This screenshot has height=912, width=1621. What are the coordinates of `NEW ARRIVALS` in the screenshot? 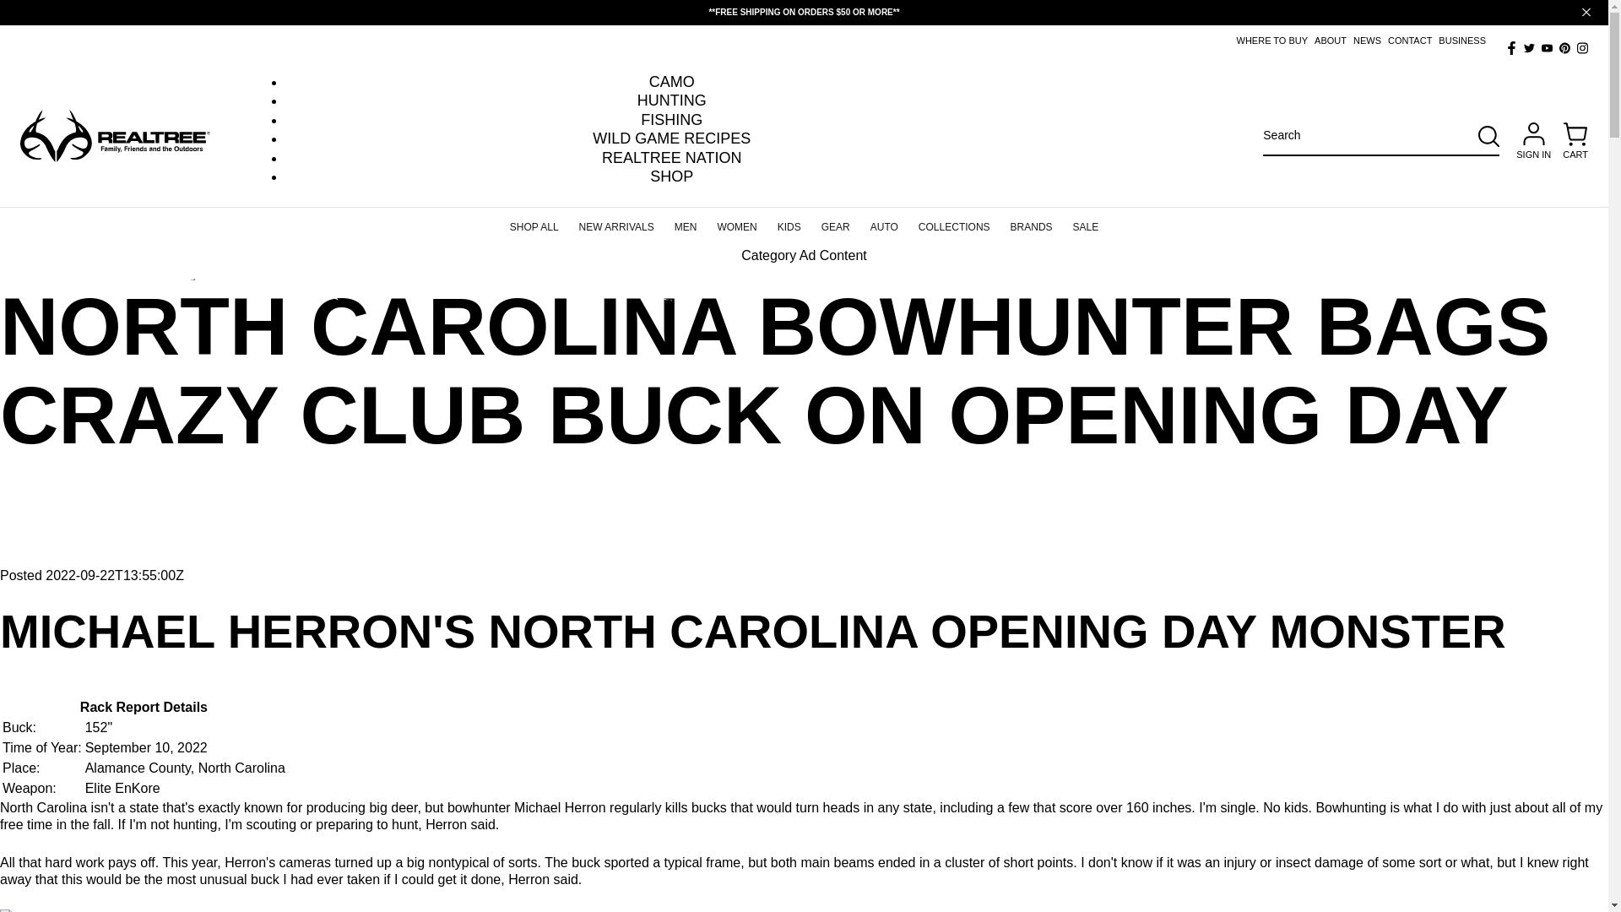 It's located at (616, 220).